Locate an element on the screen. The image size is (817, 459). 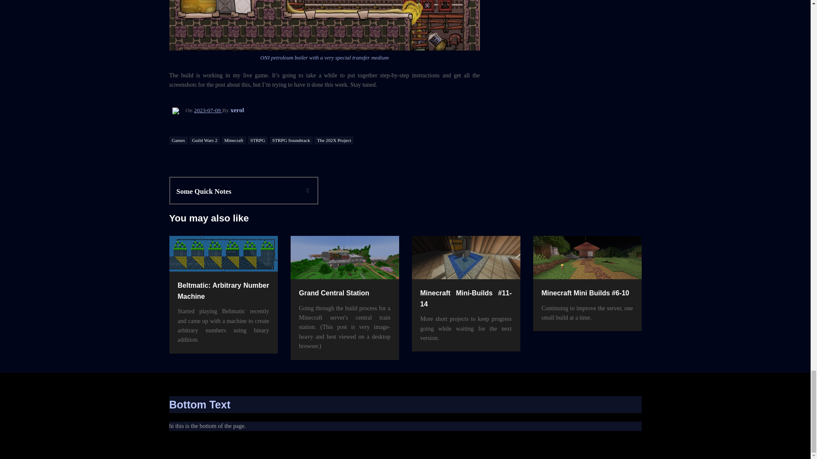
STRPG Soundtrack is located at coordinates (257, 140).